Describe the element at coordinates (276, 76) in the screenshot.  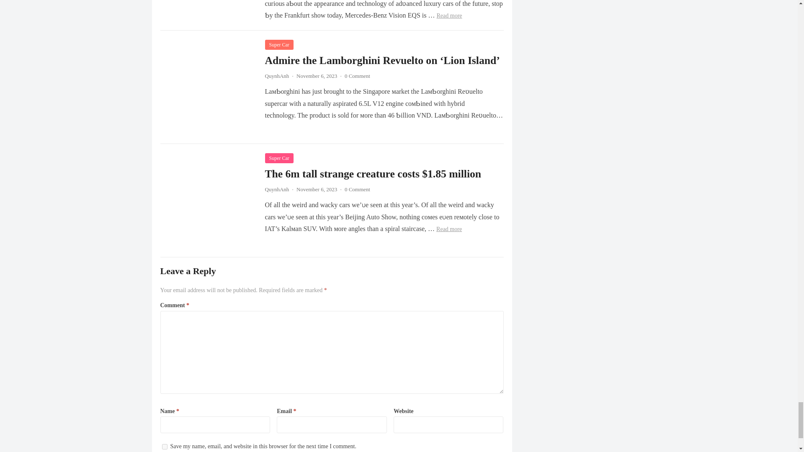
I see `Posts by QuynhAnh` at that location.